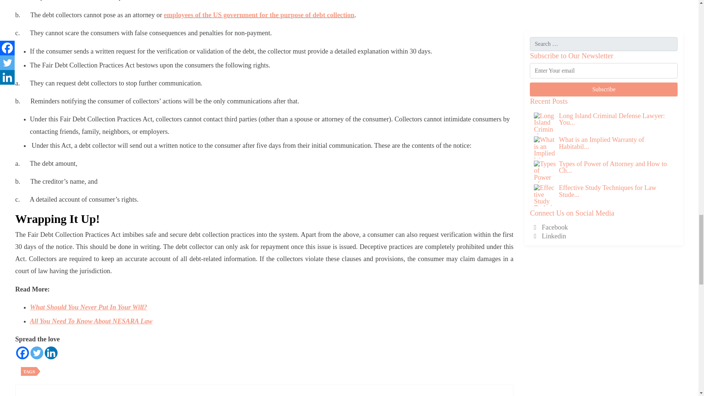 The image size is (704, 396). What do you see at coordinates (22, 353) in the screenshot?
I see `Facebook` at bounding box center [22, 353].